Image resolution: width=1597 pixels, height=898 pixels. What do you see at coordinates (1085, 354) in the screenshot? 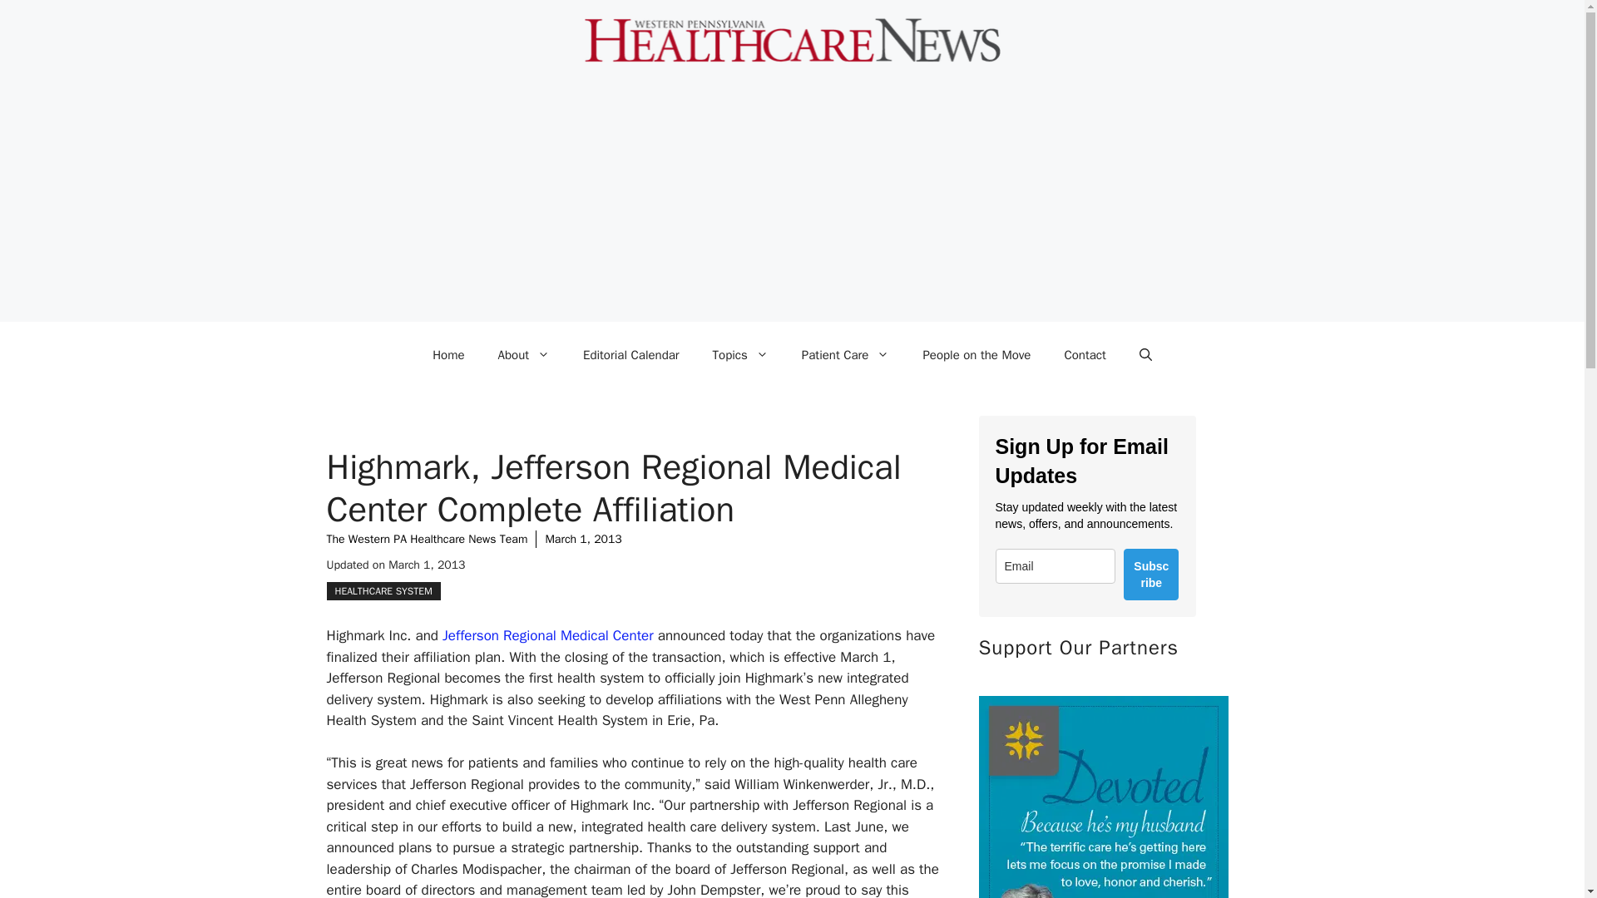
I see `Contact` at bounding box center [1085, 354].